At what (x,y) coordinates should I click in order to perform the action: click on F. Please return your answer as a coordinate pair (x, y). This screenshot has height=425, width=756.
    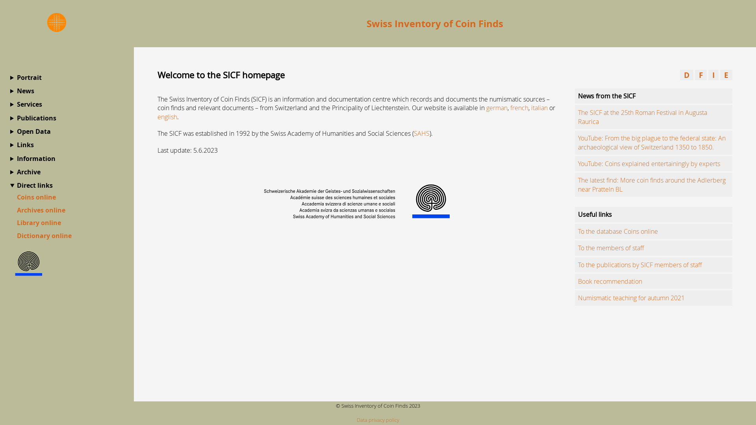
    Looking at the image, I should click on (701, 75).